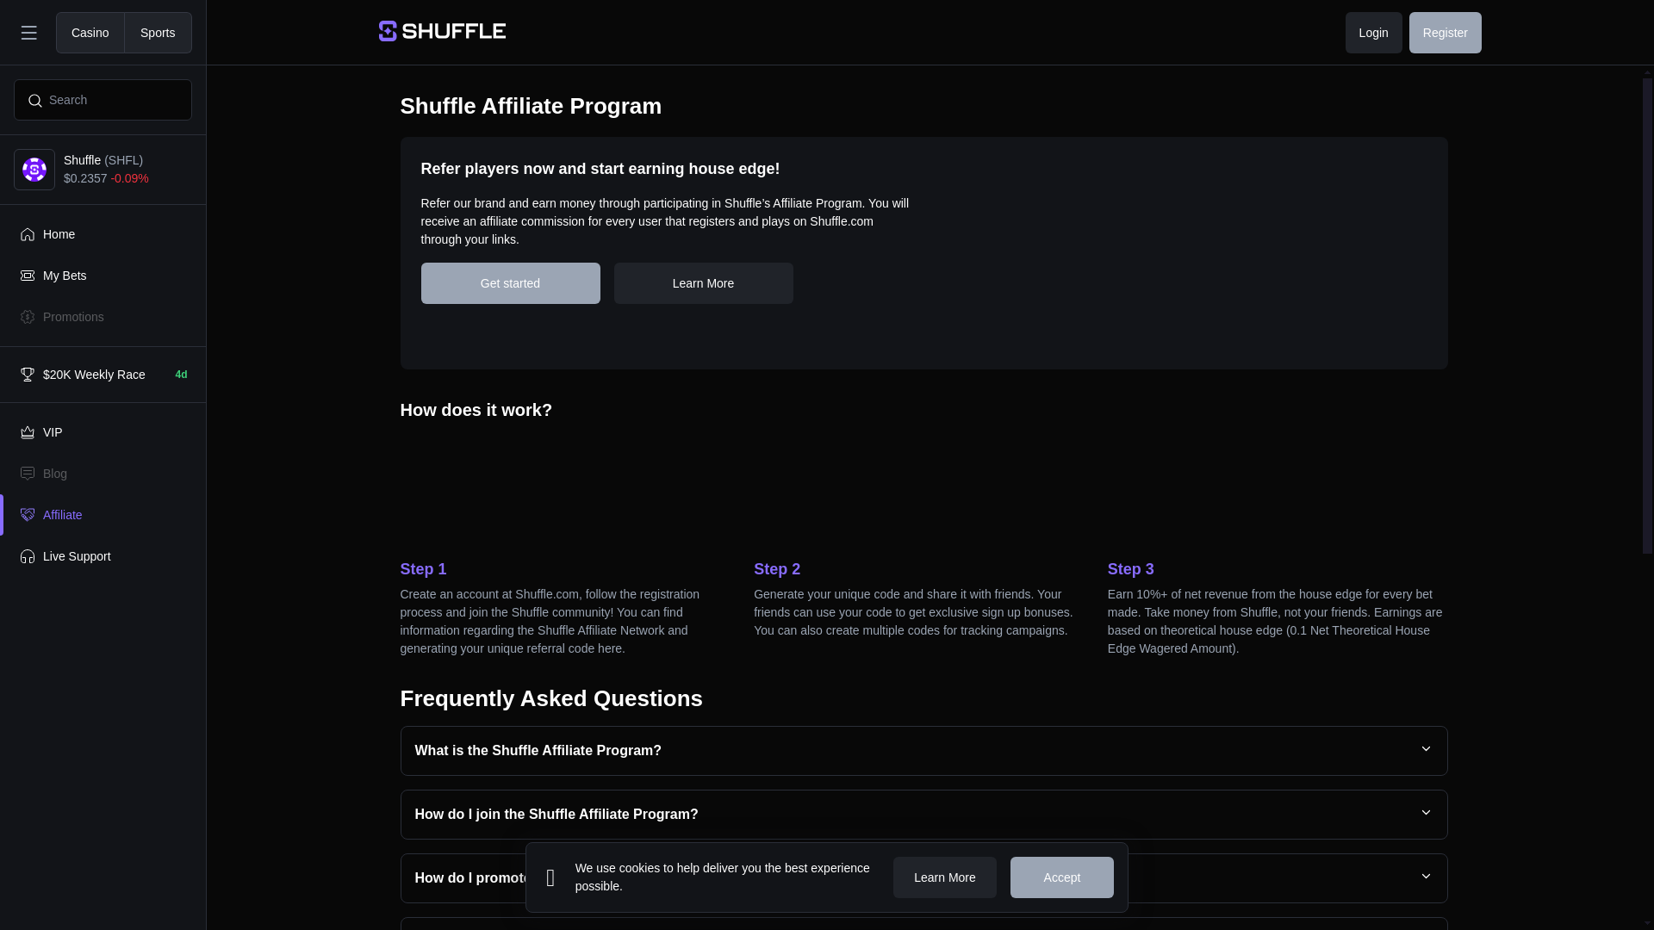 This screenshot has width=1654, height=930. Describe the element at coordinates (103, 515) in the screenshot. I see `Affiliate` at that location.